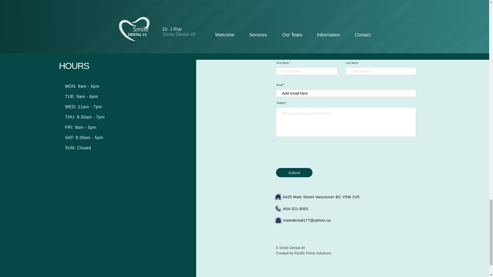 The image size is (493, 277). I want to click on First Name, so click(307, 71).